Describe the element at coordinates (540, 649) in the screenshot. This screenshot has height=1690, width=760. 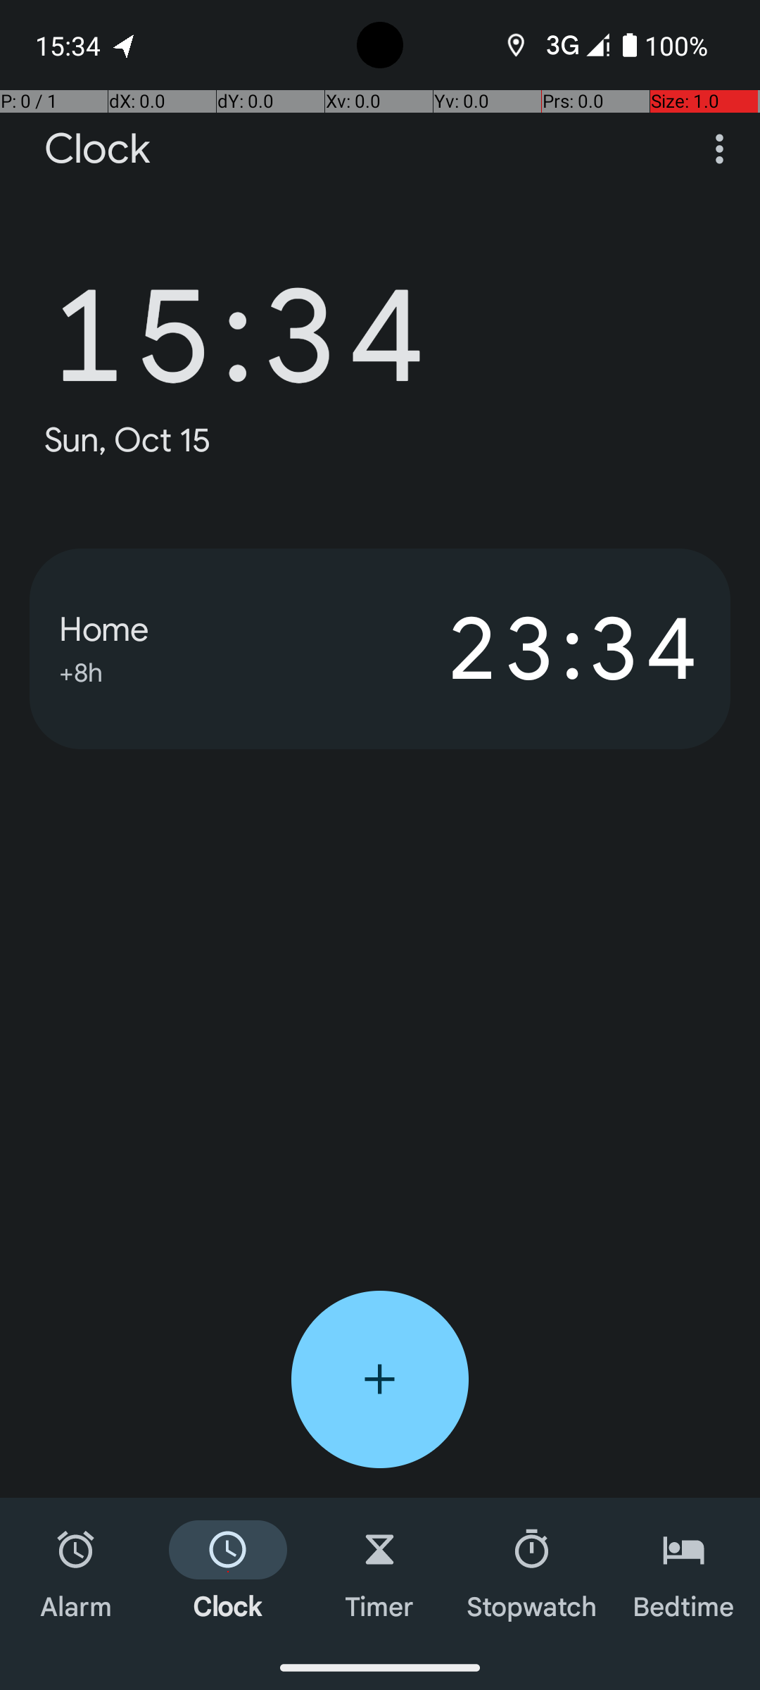
I see `23:34` at that location.